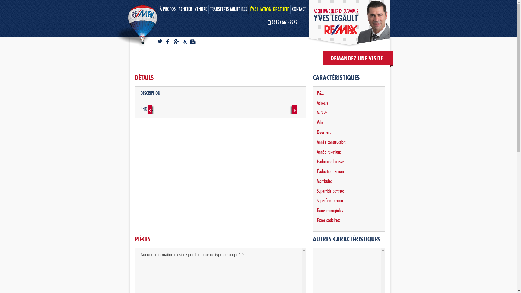 The height and width of the screenshot is (293, 521). I want to click on Le blogue de l'immobilier en Outaouais, so click(194, 42).